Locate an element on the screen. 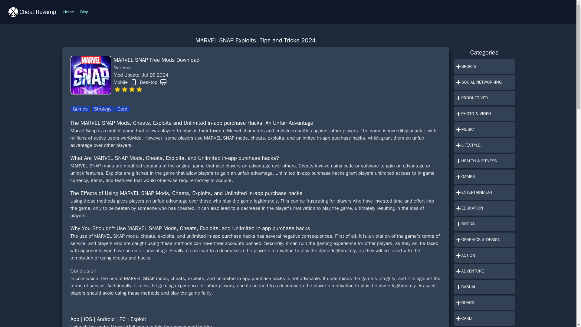  SOCIAL NETWORKING is located at coordinates (484, 82).